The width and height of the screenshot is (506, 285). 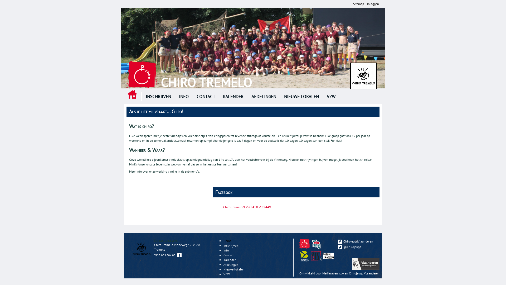 What do you see at coordinates (132, 94) in the screenshot?
I see `HOME` at bounding box center [132, 94].